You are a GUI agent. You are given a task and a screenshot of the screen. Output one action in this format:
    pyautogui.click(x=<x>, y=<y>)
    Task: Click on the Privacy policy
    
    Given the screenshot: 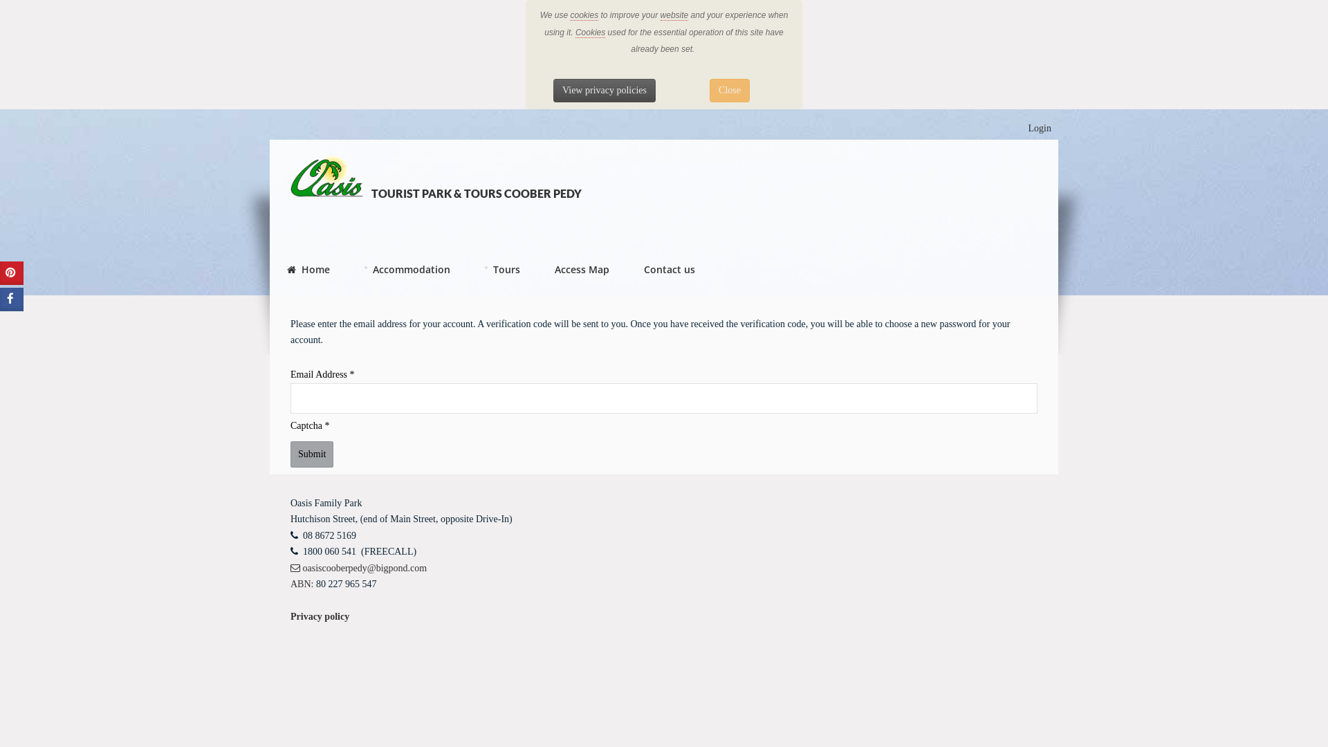 What is the action you would take?
    pyautogui.click(x=320, y=617)
    